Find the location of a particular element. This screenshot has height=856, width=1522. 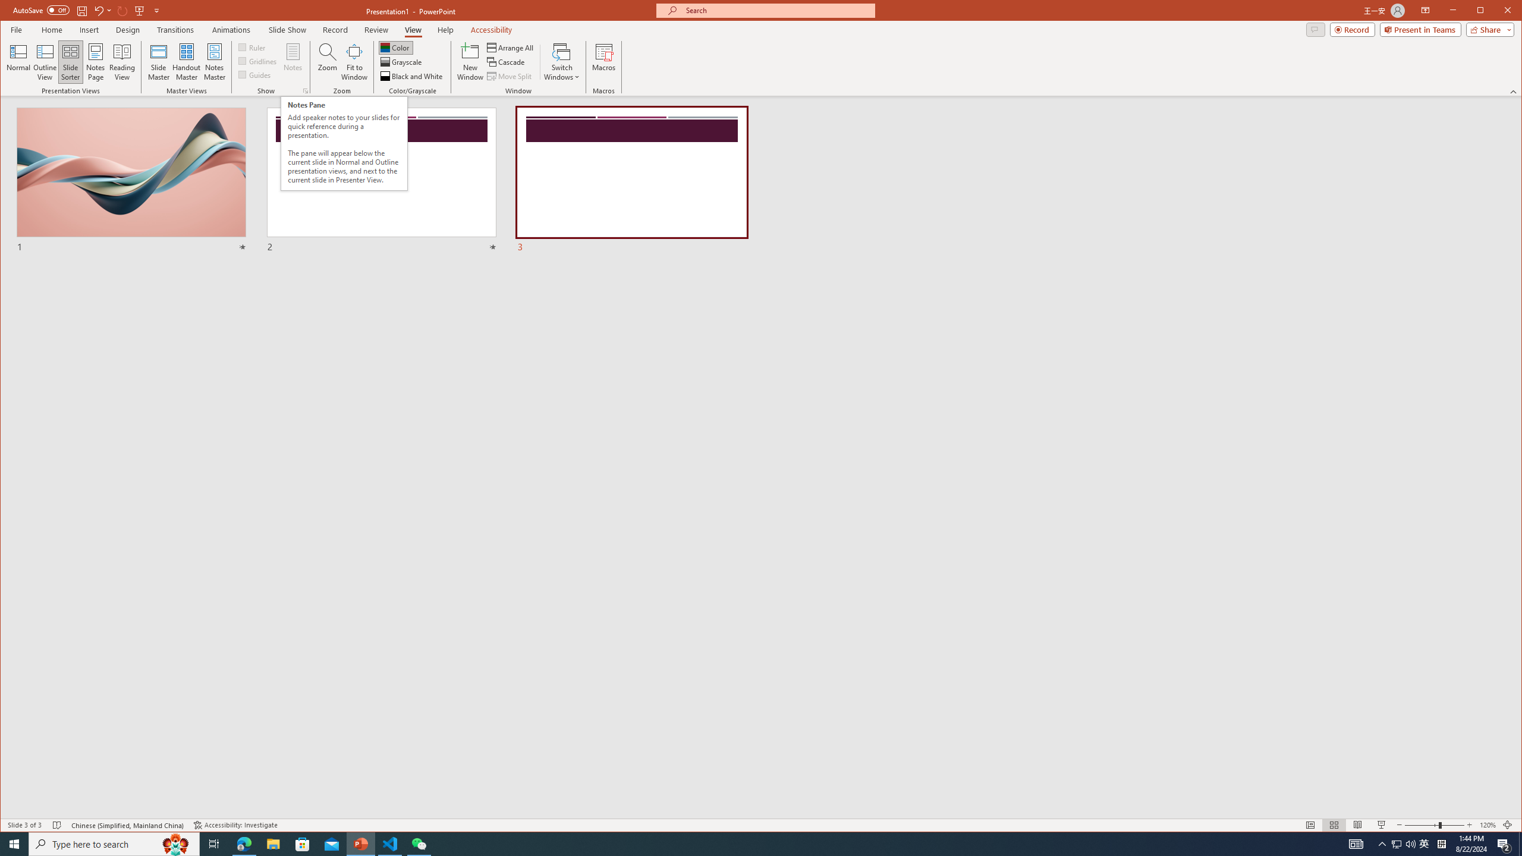

Action Center, 2 new notifications is located at coordinates (1504, 844).